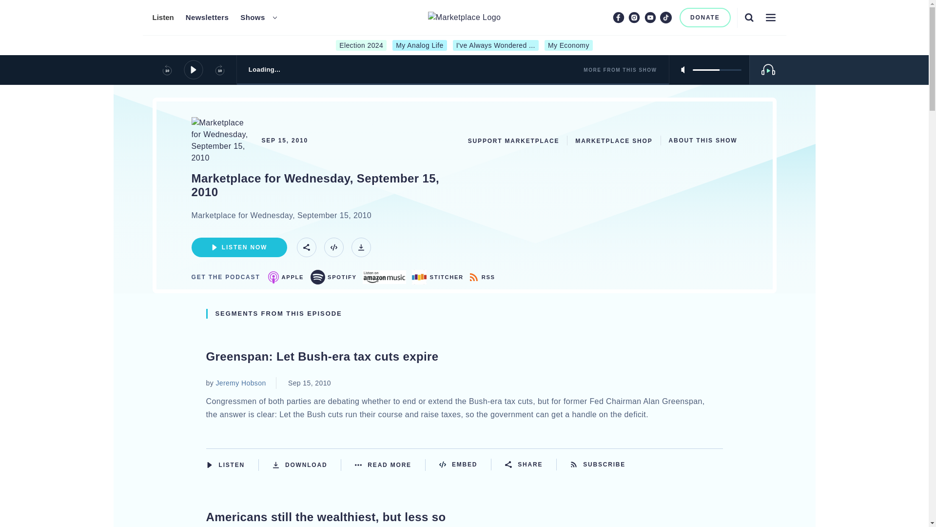 The width and height of the screenshot is (936, 527). What do you see at coordinates (232, 465) in the screenshot?
I see `Listen Now` at bounding box center [232, 465].